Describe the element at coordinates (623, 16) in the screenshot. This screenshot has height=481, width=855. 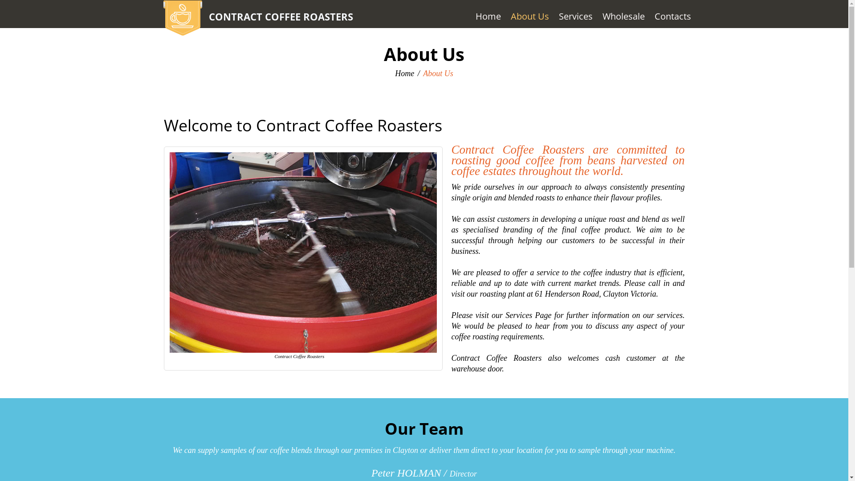
I see `Wholesale` at that location.